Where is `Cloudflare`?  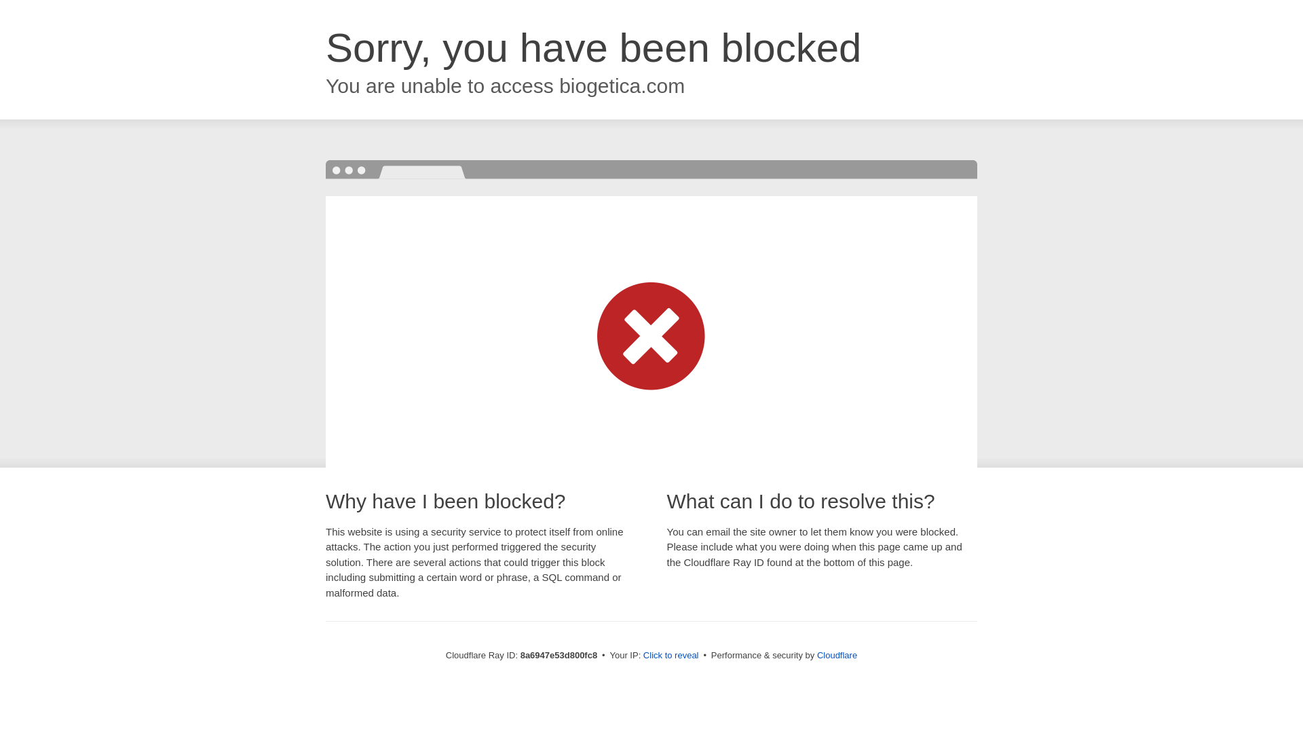 Cloudflare is located at coordinates (837, 655).